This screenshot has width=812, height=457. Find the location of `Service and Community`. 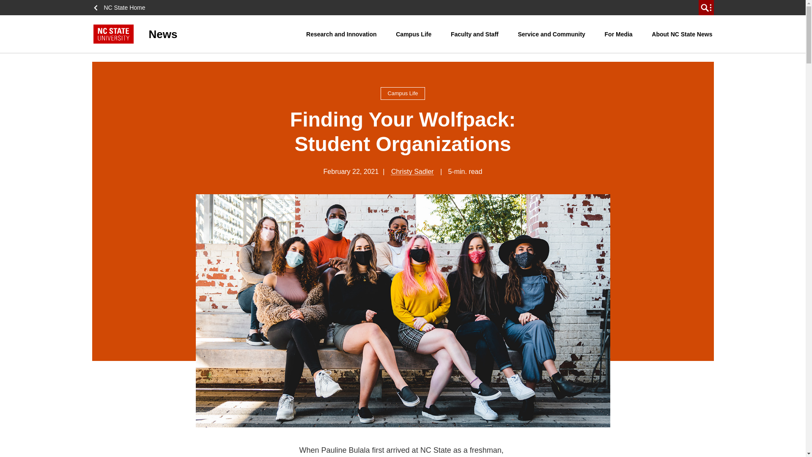

Service and Community is located at coordinates (551, 34).